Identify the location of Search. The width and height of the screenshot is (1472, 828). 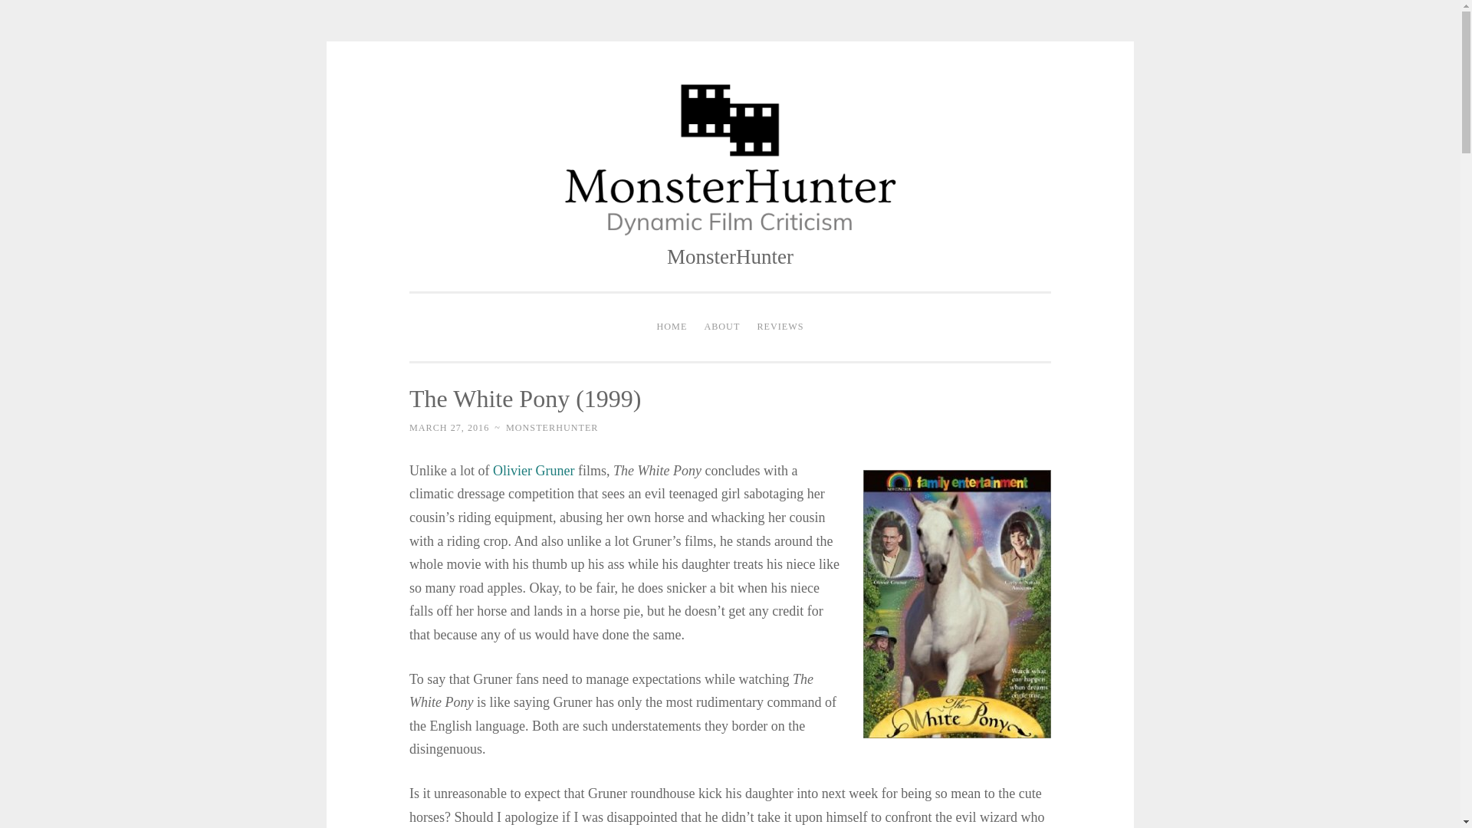
(23, 9).